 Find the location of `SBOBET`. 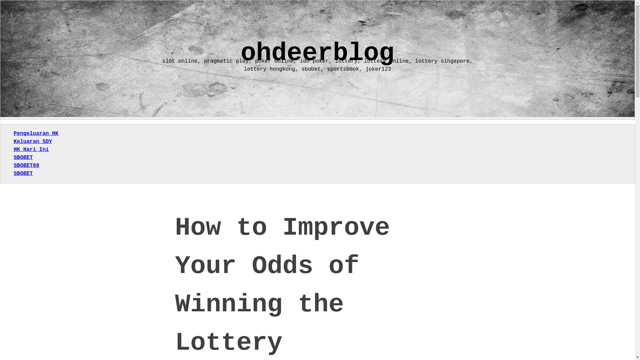

SBOBET is located at coordinates (23, 173).